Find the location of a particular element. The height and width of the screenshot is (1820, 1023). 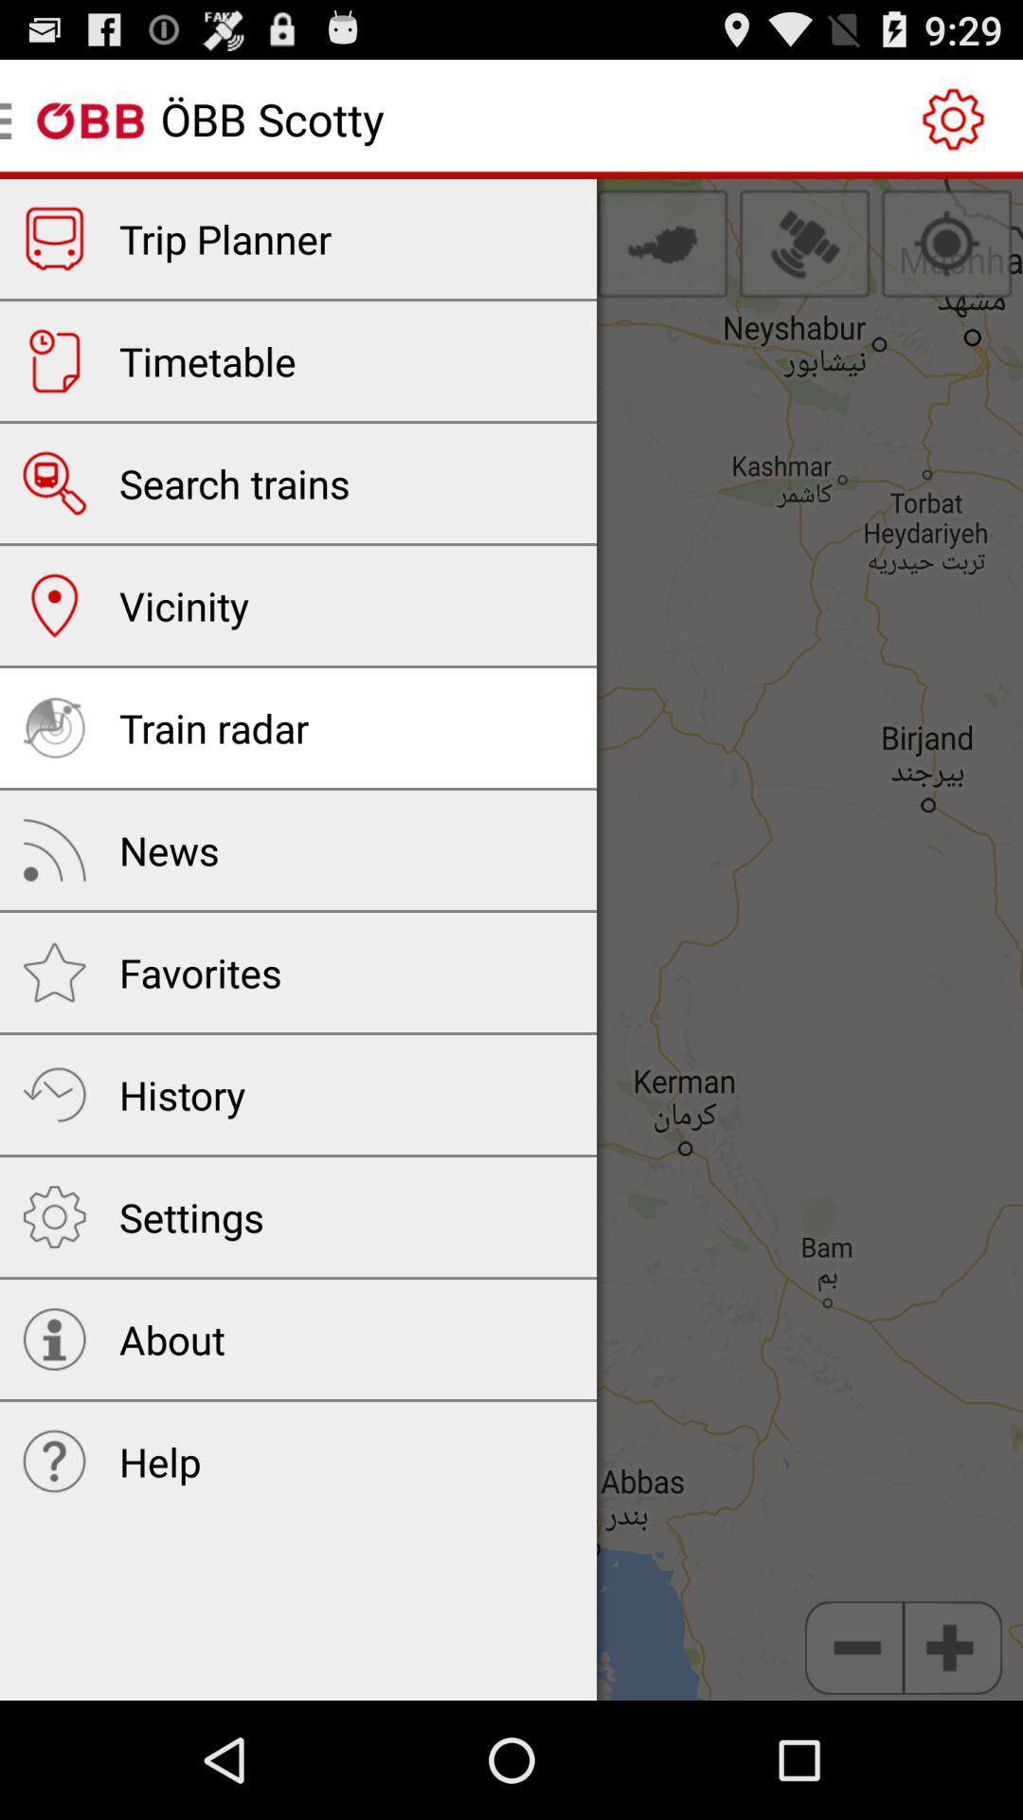

open history icon is located at coordinates (182, 1094).